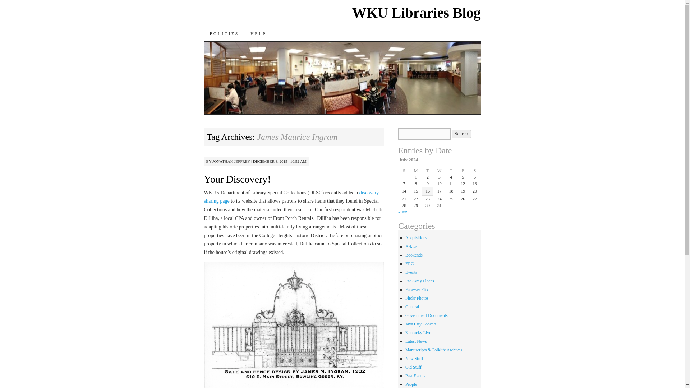  What do you see at coordinates (427, 315) in the screenshot?
I see `Government Documents` at bounding box center [427, 315].